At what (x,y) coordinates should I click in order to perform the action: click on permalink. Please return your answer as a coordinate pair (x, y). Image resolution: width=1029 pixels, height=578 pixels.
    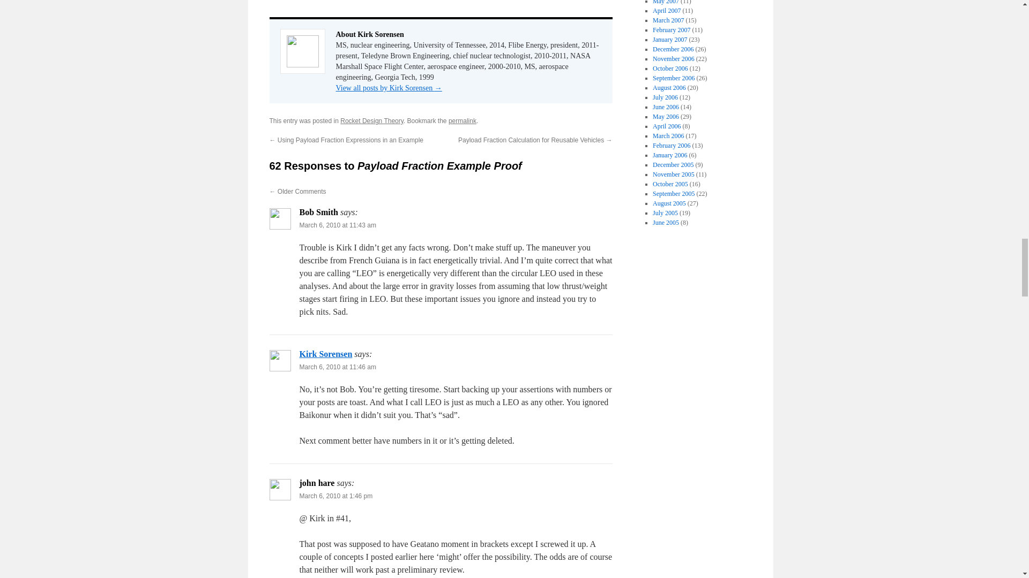
    Looking at the image, I should click on (462, 121).